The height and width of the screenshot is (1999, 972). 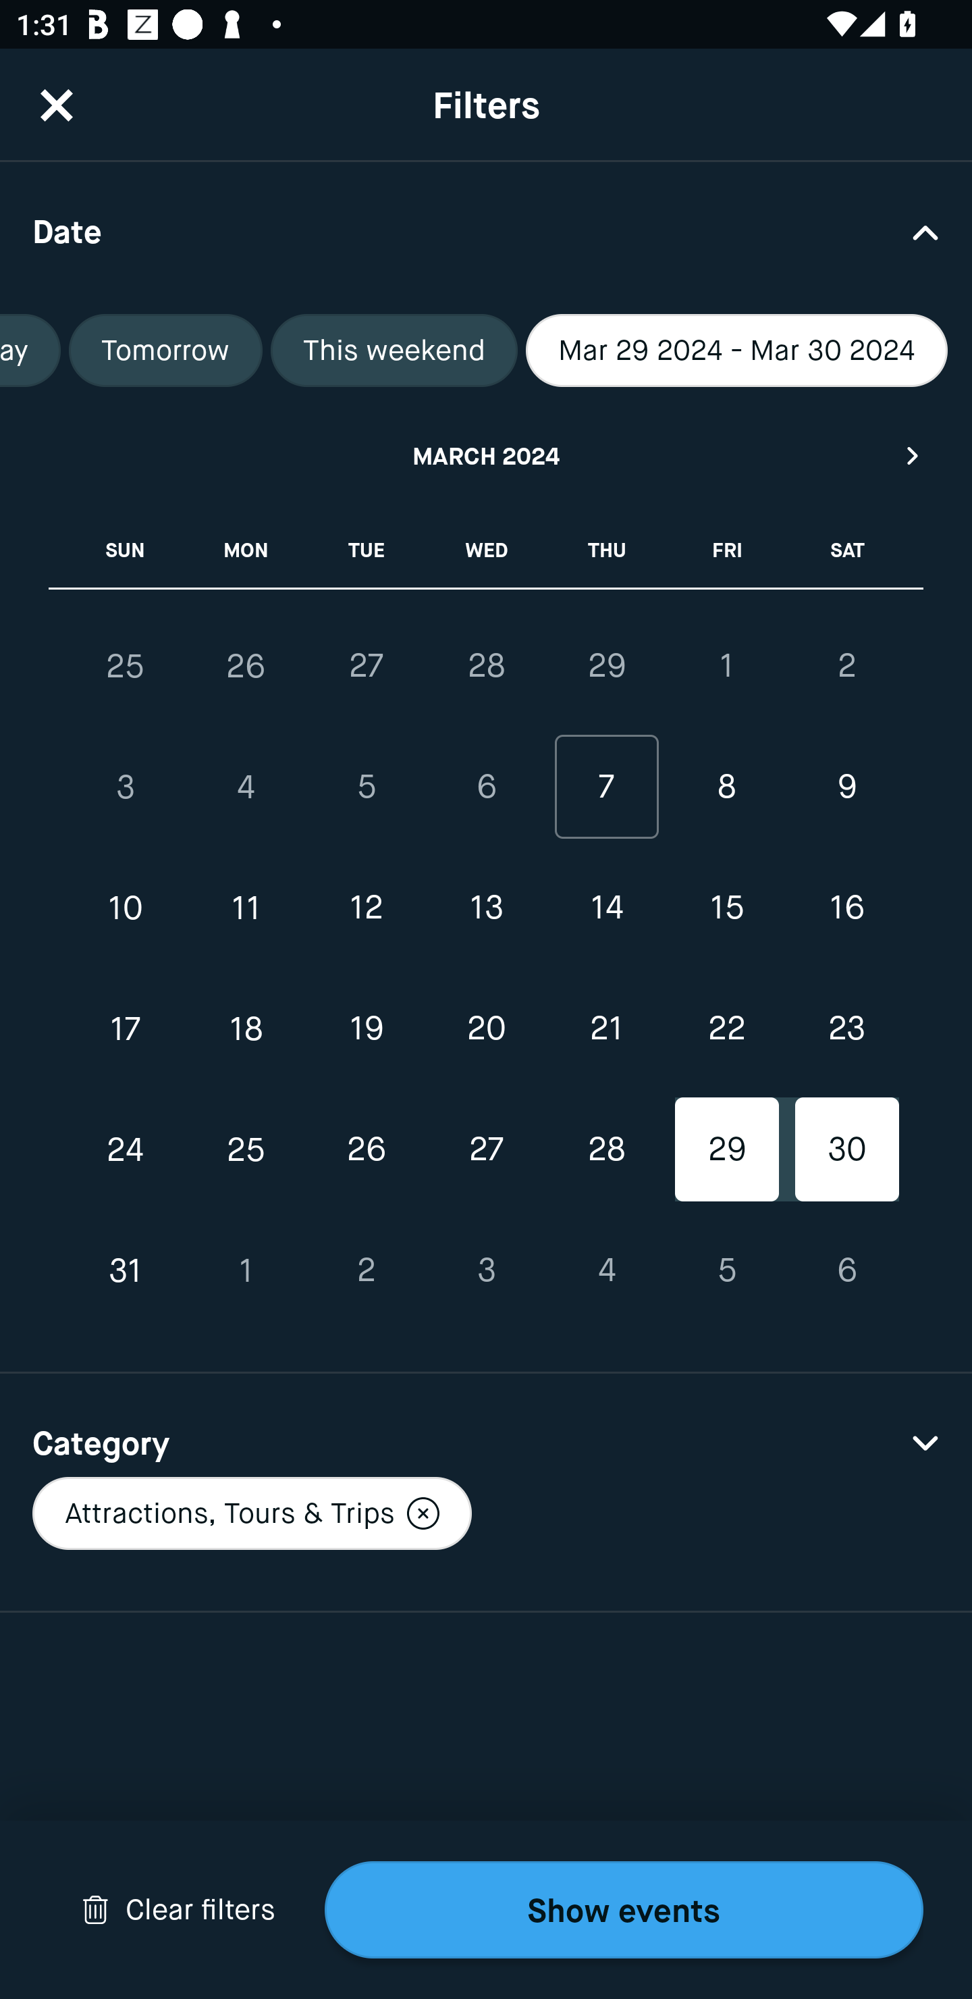 What do you see at coordinates (726, 1270) in the screenshot?
I see `5` at bounding box center [726, 1270].